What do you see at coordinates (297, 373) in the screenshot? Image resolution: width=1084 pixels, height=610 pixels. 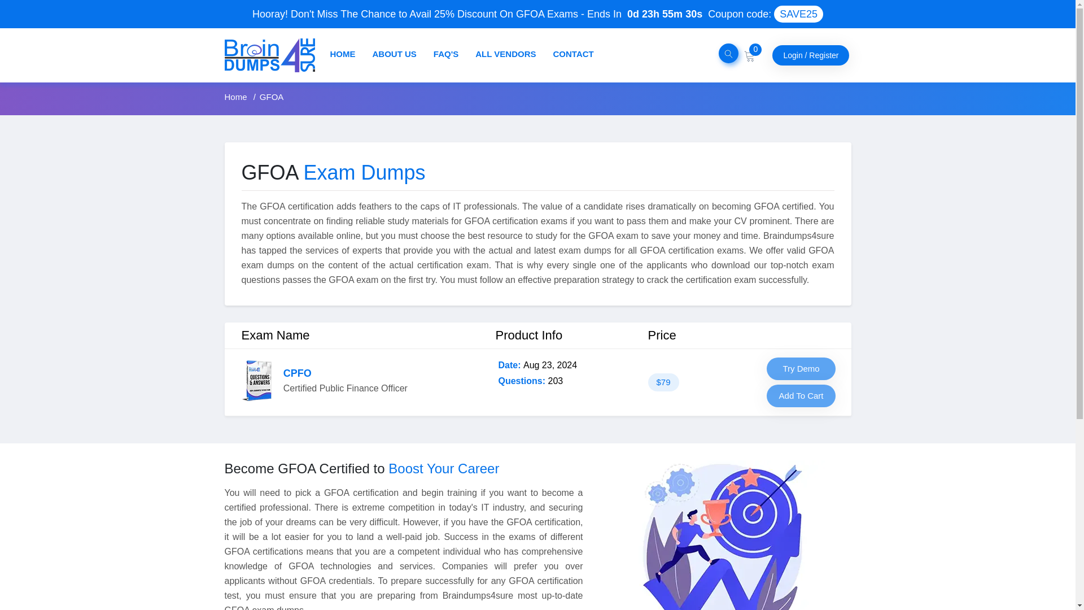 I see `Certified Public Finance Officer` at bounding box center [297, 373].